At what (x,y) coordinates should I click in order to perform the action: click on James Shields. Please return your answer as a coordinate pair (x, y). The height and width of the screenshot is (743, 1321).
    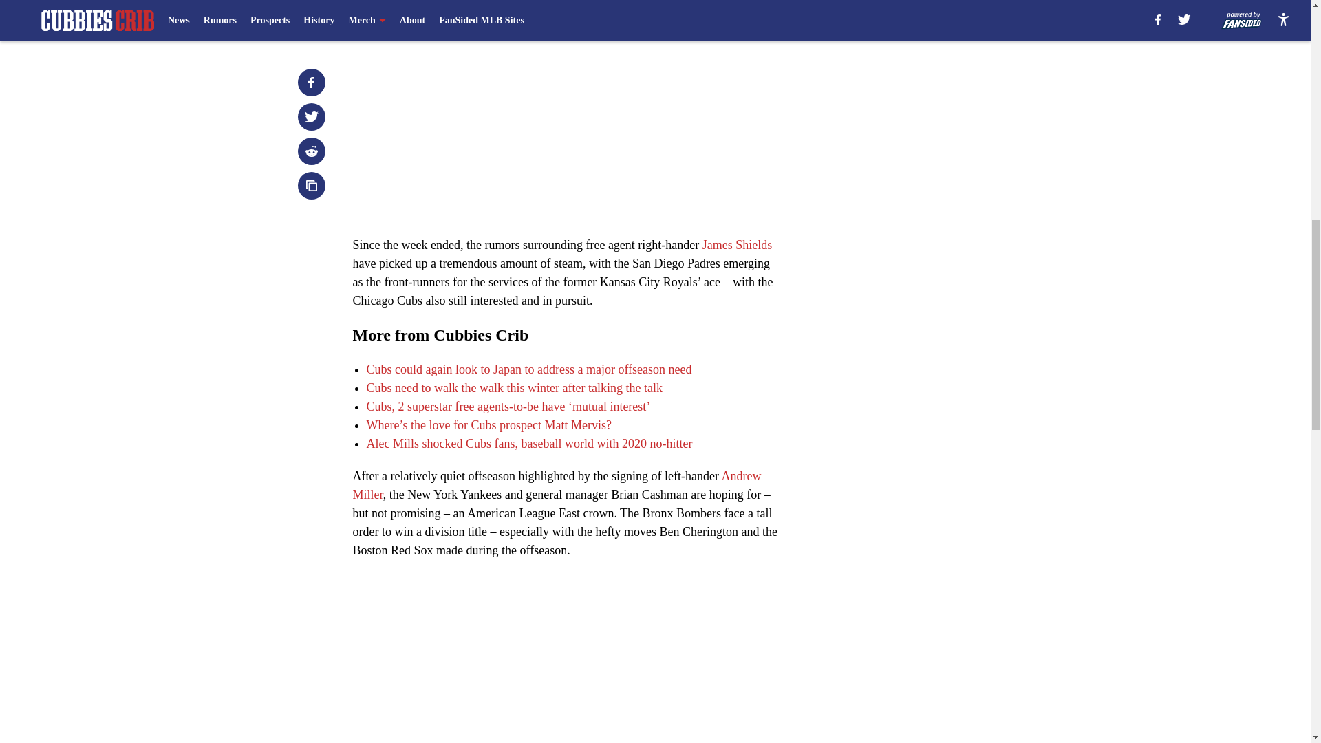
    Looking at the image, I should click on (738, 245).